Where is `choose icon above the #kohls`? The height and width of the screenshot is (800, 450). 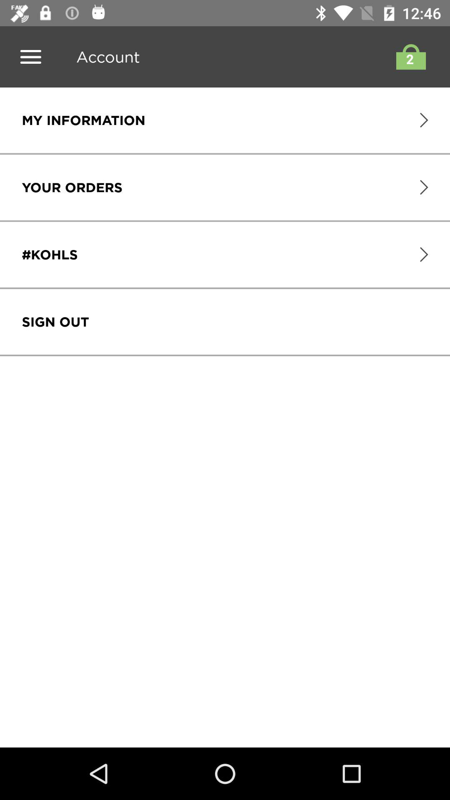 choose icon above the #kohls is located at coordinates (72, 187).